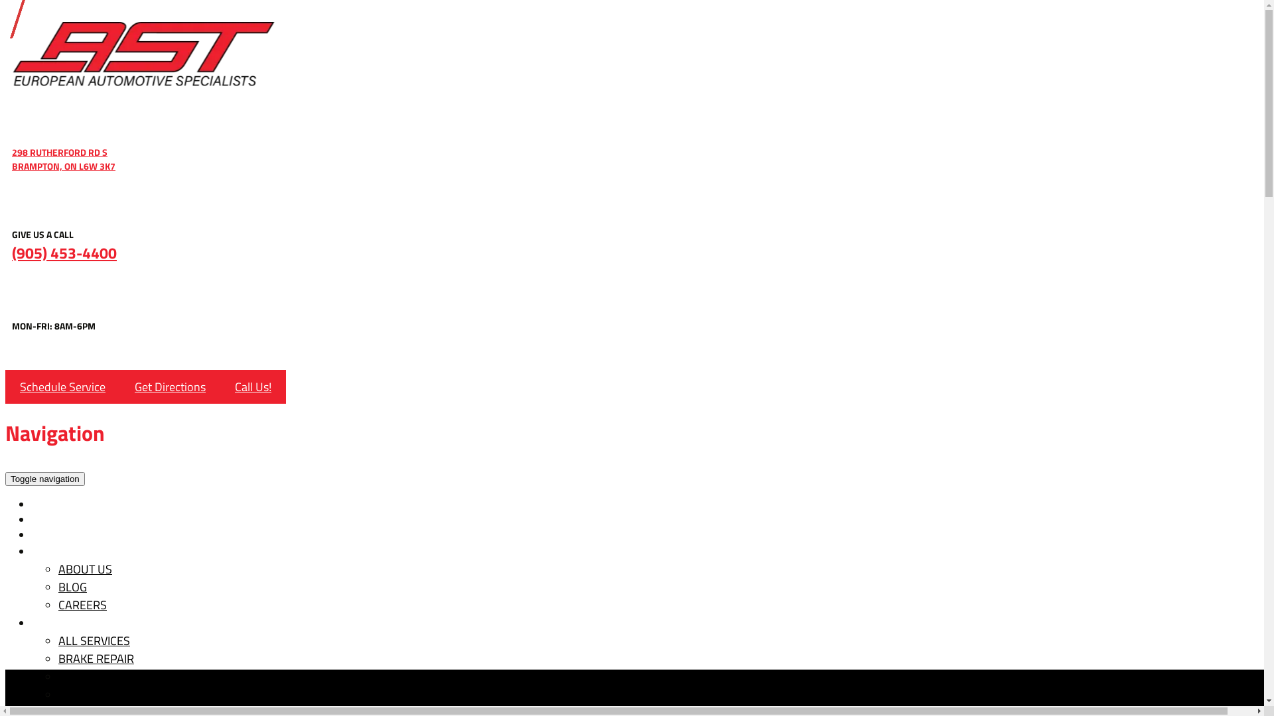 This screenshot has height=716, width=1274. I want to click on Toggle navigation, so click(45, 479).